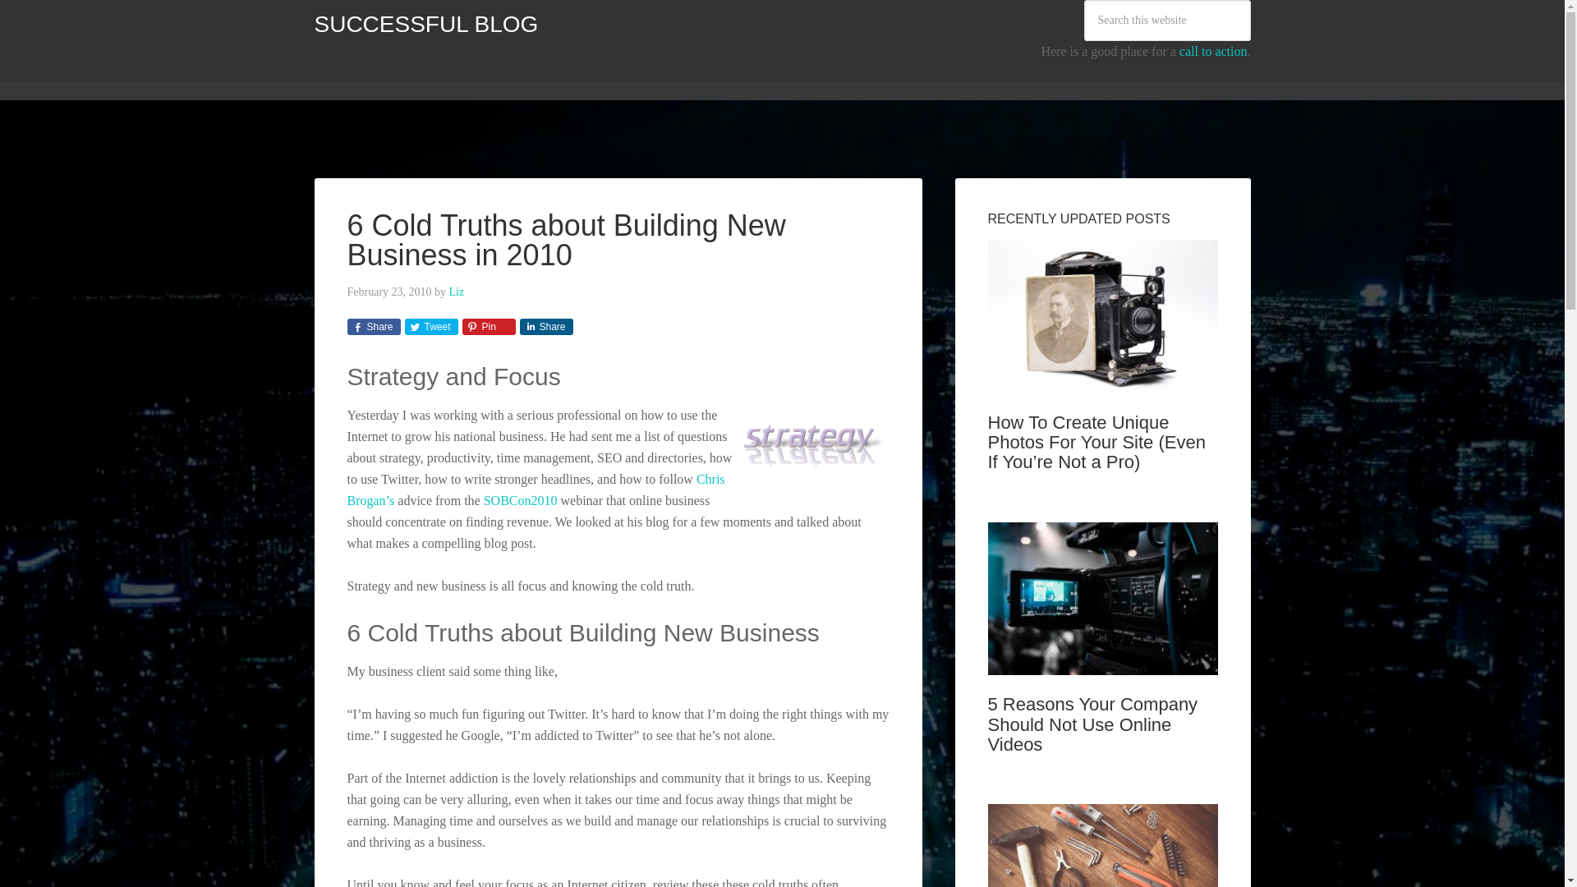  I want to click on Stay Tuned, so click(766, 75).